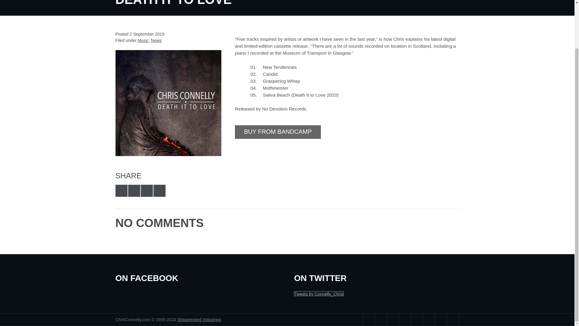 The image size is (579, 326). I want to click on Vine, so click(405, 319).